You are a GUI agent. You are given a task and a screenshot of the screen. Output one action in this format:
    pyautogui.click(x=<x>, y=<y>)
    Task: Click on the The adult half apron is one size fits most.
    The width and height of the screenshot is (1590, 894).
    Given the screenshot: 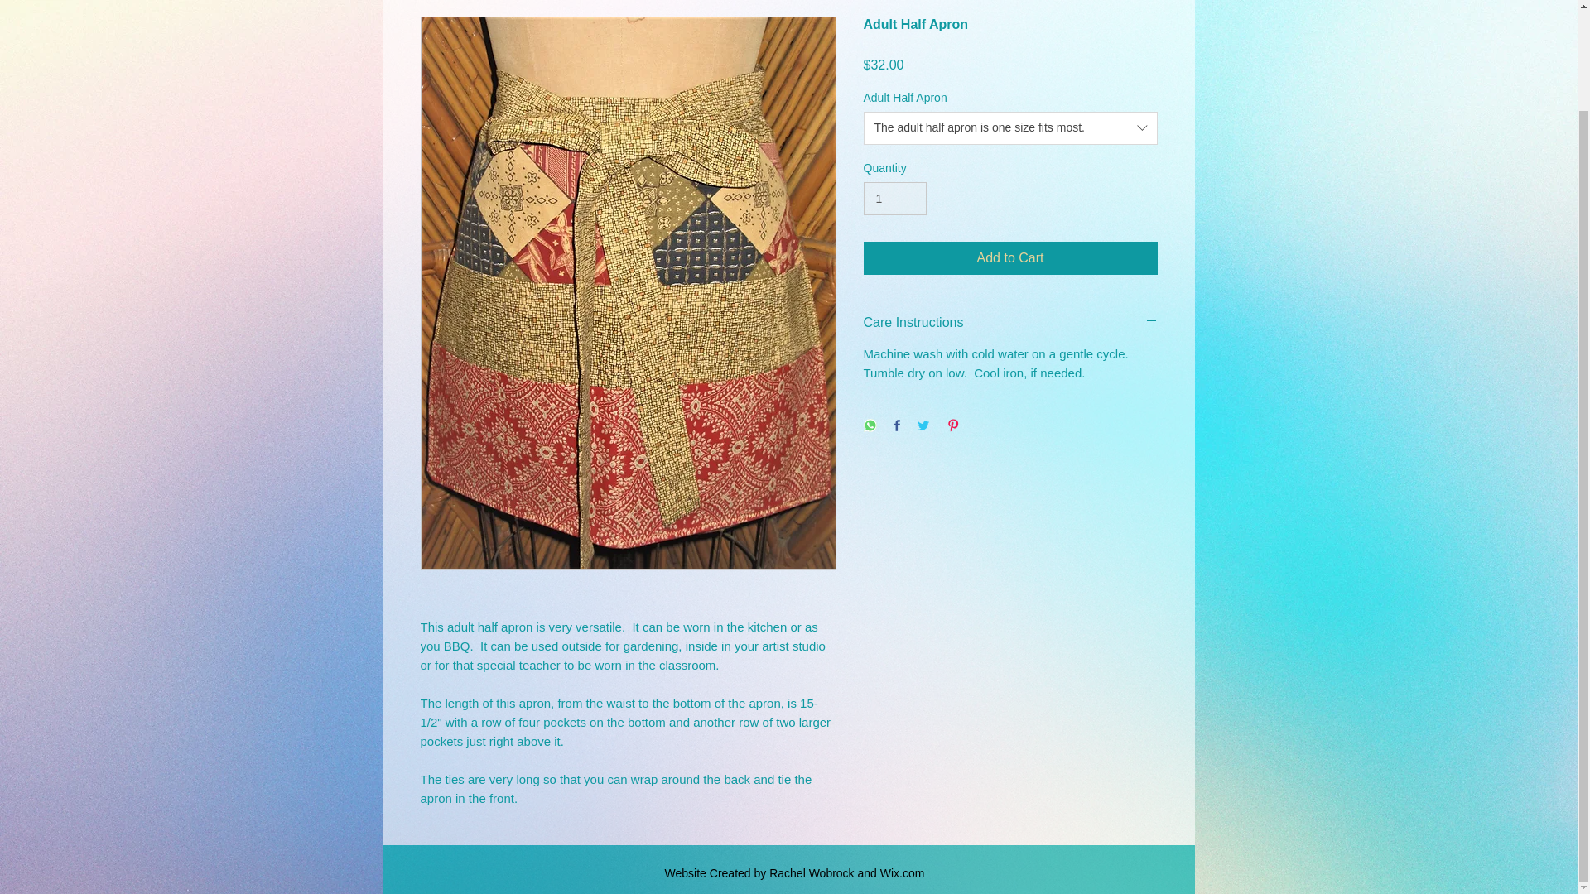 What is the action you would take?
    pyautogui.click(x=1010, y=127)
    